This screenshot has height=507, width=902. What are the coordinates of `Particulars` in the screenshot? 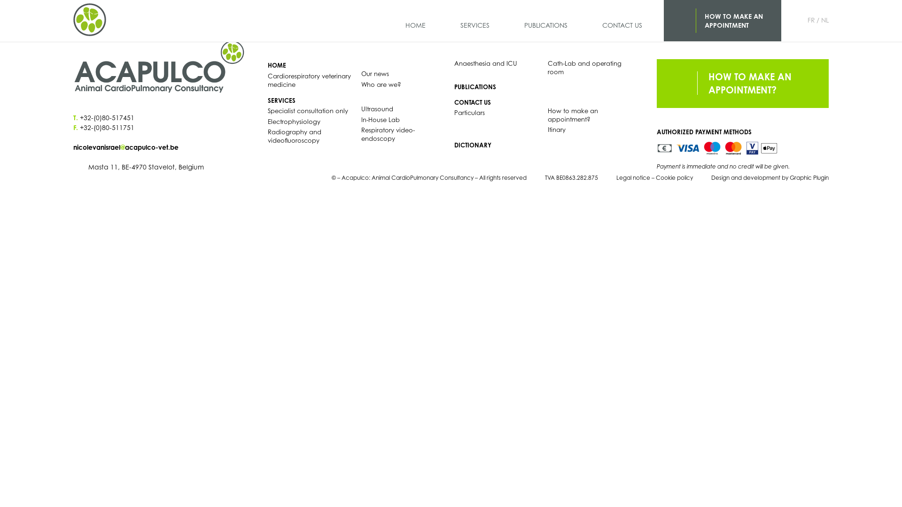 It's located at (470, 113).